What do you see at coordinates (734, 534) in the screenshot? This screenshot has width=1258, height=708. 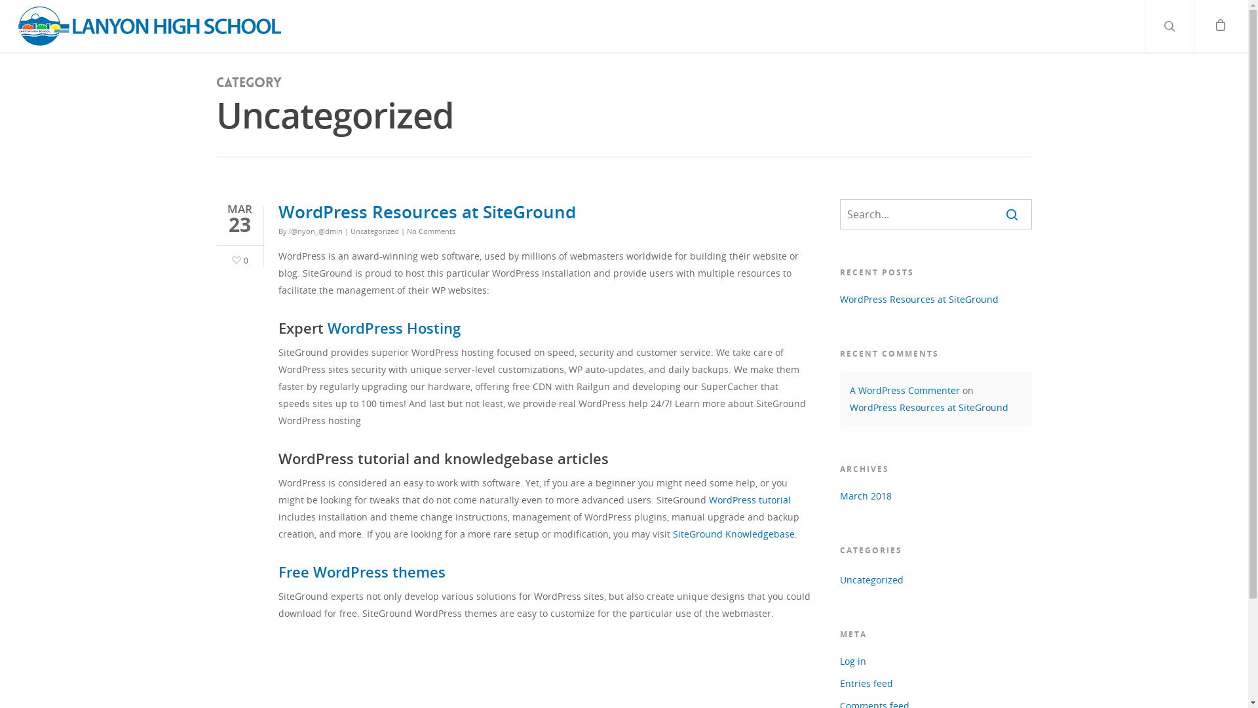 I see `SiteGround Knowledgebase` at bounding box center [734, 534].